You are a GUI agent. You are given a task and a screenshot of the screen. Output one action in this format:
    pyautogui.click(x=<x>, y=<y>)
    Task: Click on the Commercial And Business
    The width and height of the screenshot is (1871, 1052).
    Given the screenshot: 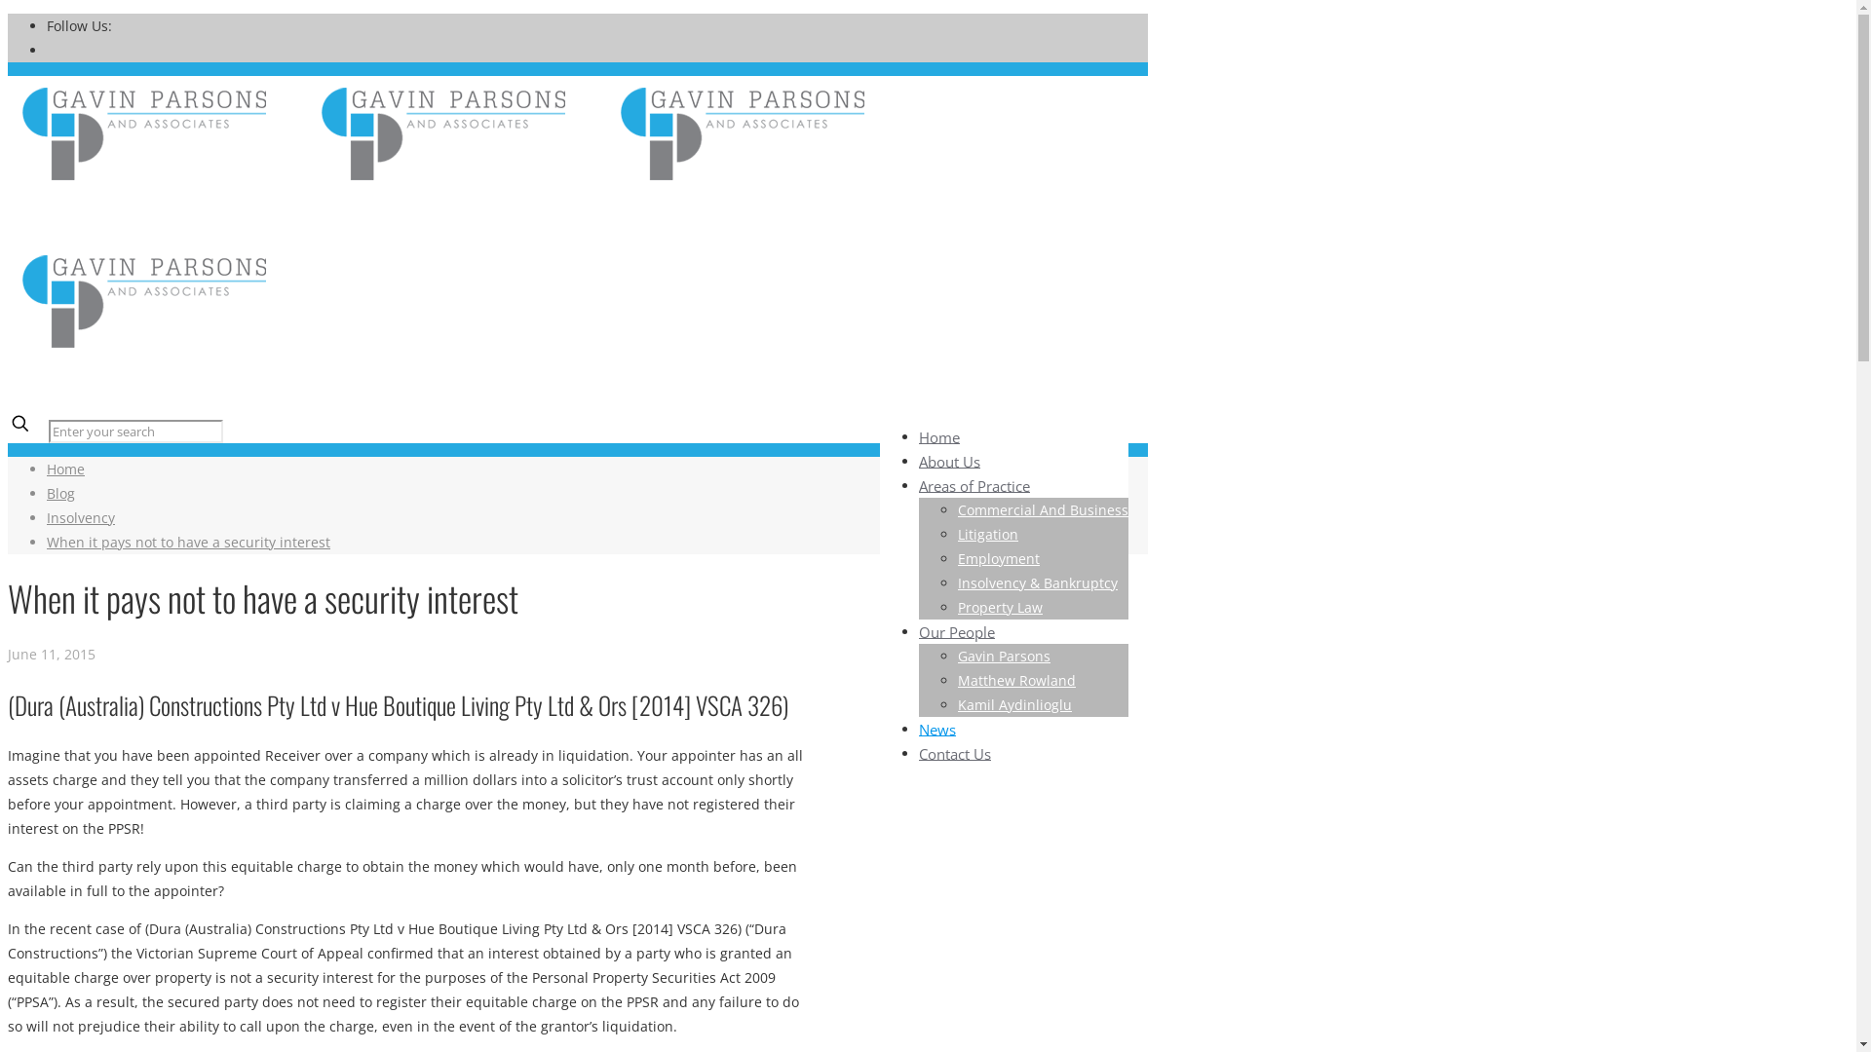 What is the action you would take?
    pyautogui.click(x=1043, y=510)
    